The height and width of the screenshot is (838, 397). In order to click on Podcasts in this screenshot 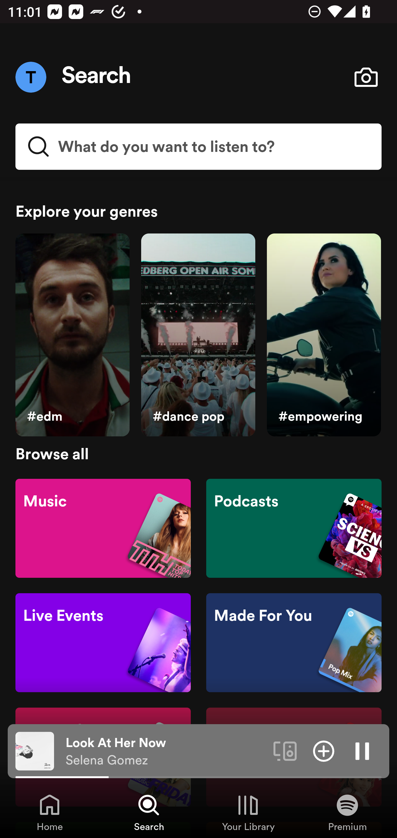, I will do `click(294, 528)`.